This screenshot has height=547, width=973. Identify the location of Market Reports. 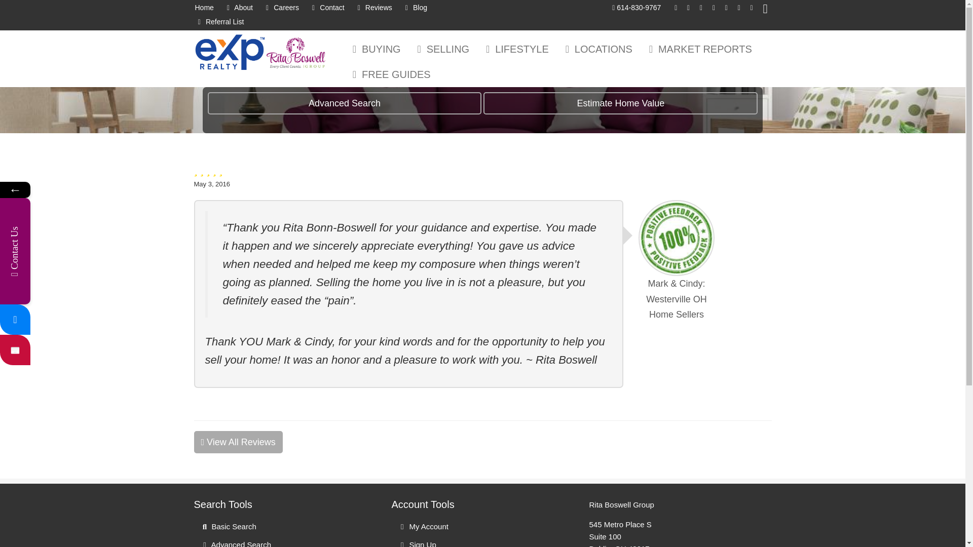
(698, 49).